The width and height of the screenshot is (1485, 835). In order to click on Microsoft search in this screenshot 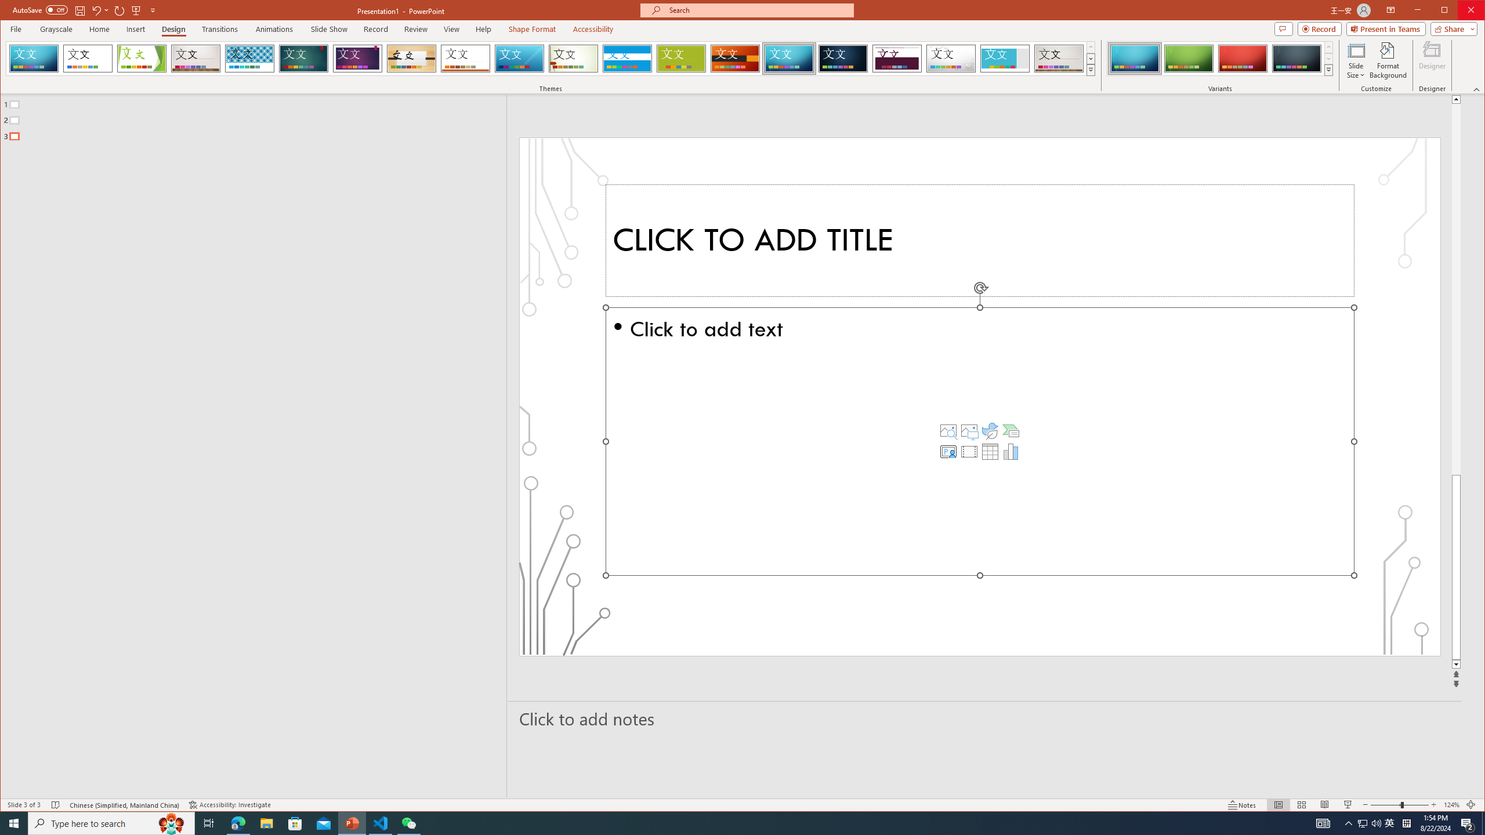, I will do `click(758, 10)`.